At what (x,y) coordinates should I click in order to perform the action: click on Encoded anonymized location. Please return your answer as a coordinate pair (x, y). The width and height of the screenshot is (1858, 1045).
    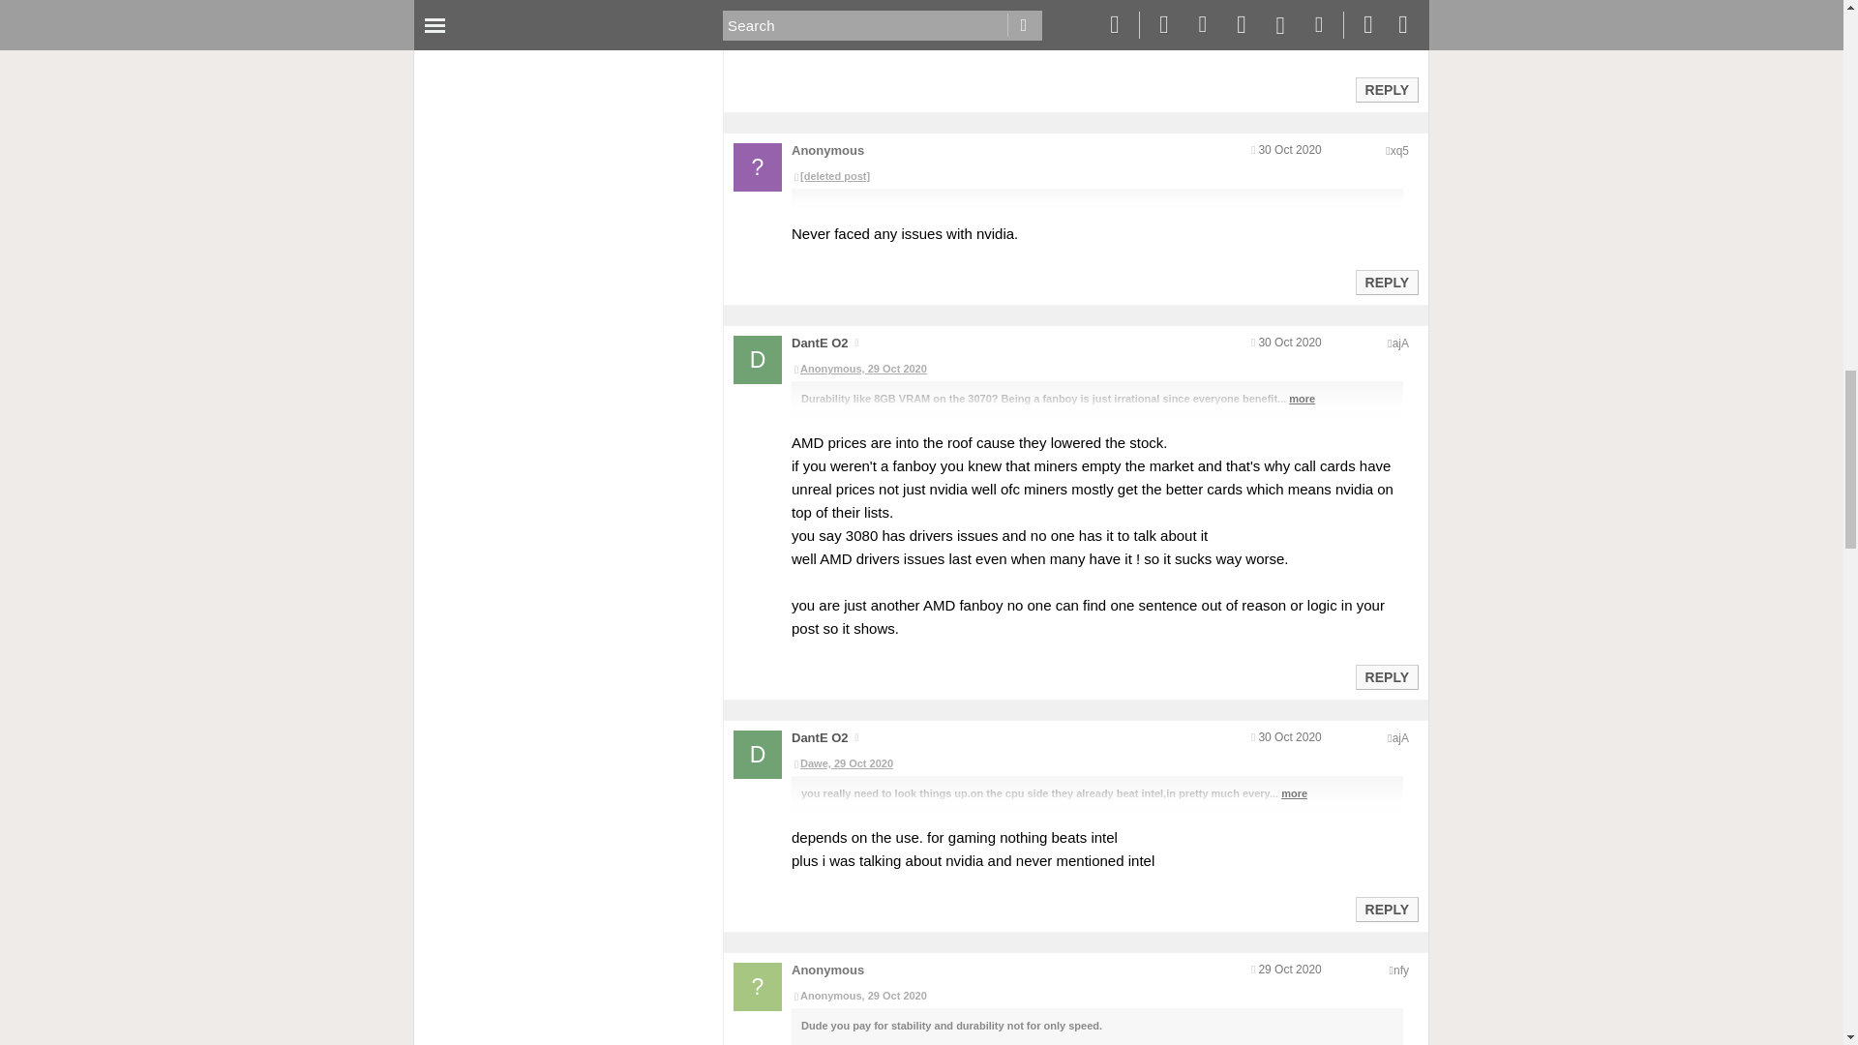
    Looking at the image, I should click on (1399, 343).